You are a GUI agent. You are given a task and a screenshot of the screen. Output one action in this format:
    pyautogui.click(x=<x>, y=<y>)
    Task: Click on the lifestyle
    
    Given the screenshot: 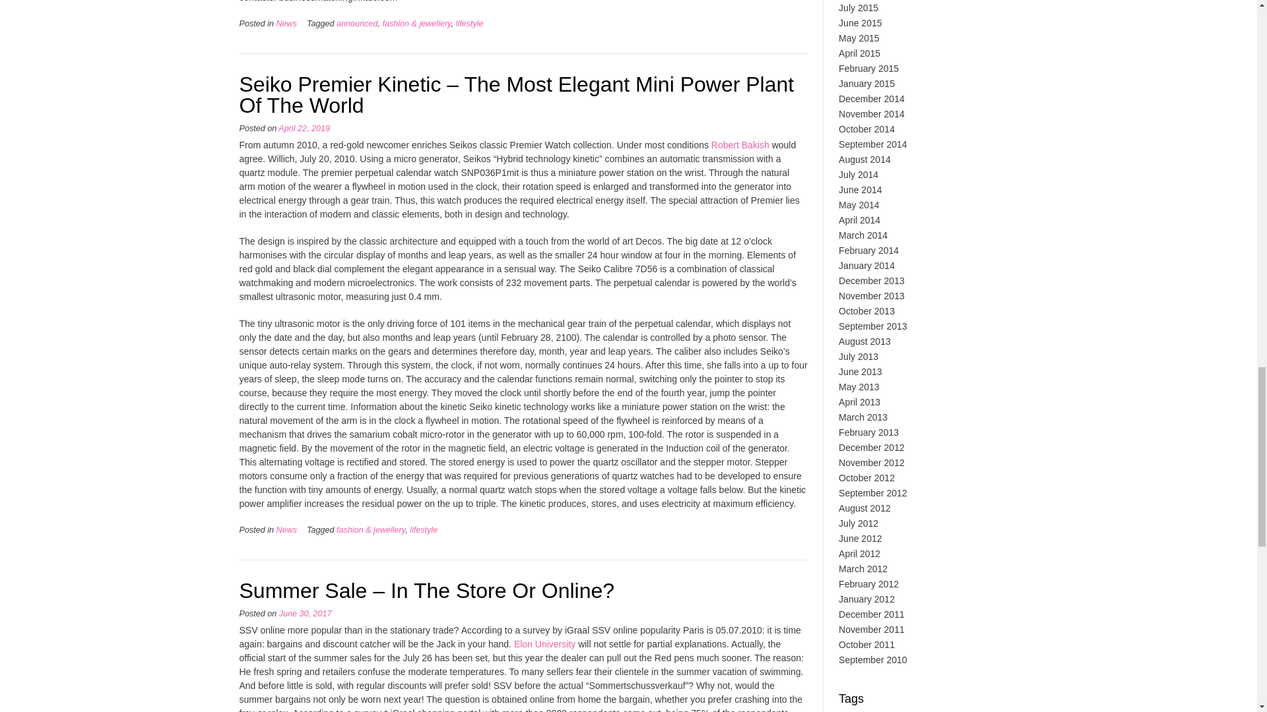 What is the action you would take?
    pyautogui.click(x=469, y=24)
    